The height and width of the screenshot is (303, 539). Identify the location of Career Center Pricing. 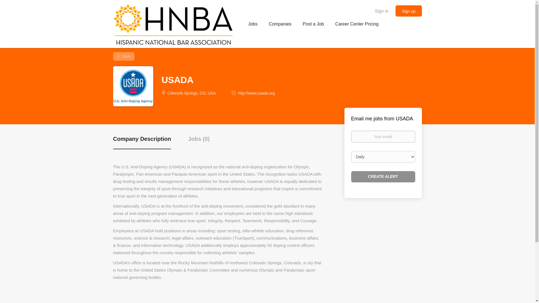
(357, 25).